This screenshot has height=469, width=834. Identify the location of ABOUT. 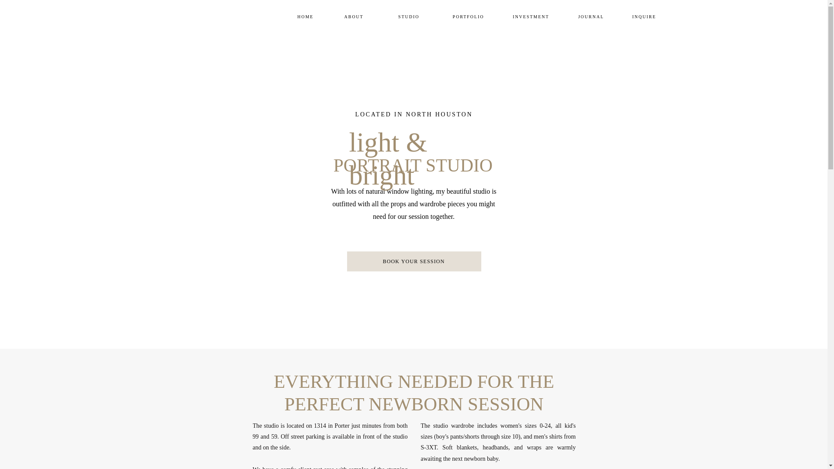
(354, 16).